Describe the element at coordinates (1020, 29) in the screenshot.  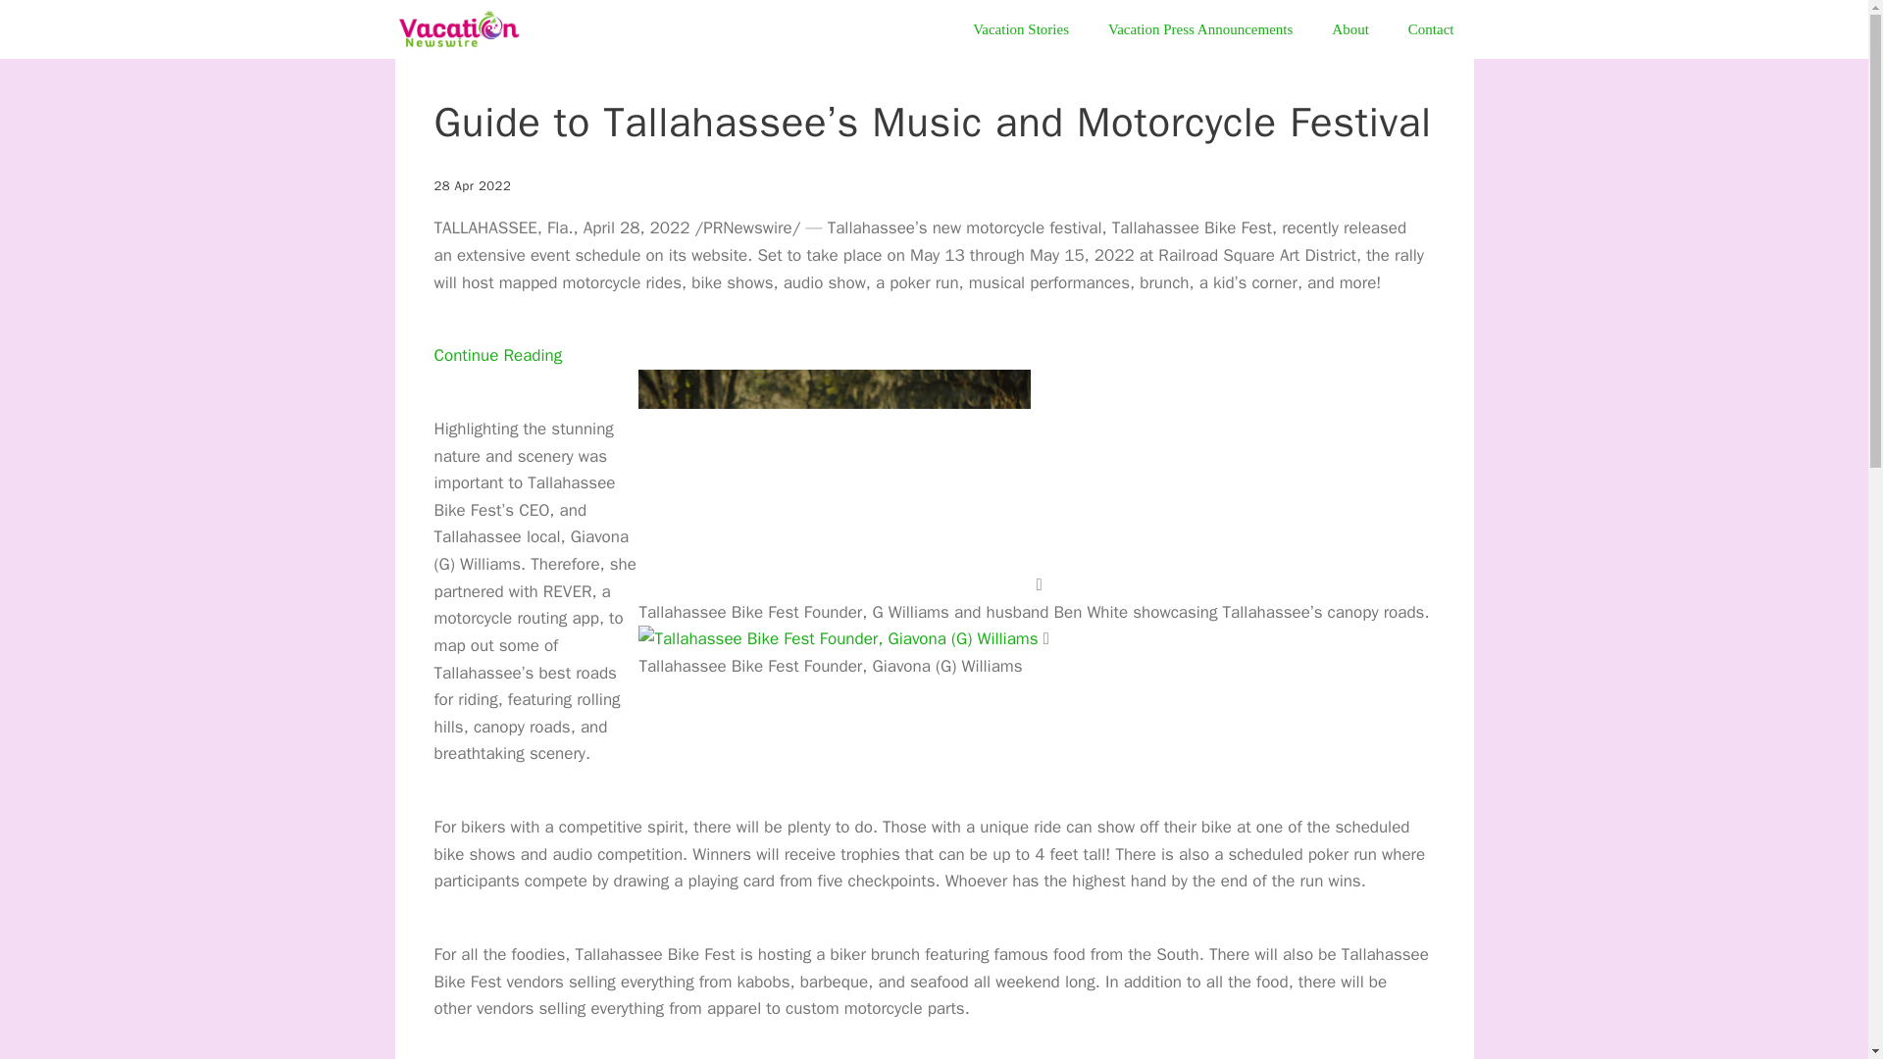
I see `Vacation Stories` at that location.